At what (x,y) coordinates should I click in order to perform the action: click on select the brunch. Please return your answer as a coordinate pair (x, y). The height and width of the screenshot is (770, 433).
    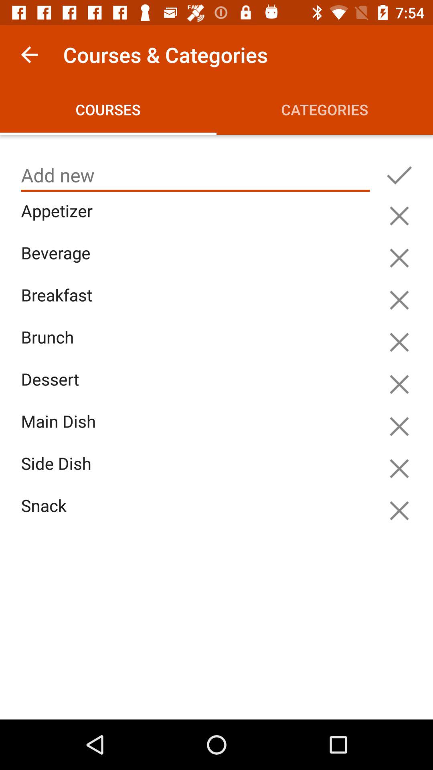
    Looking at the image, I should click on (197, 346).